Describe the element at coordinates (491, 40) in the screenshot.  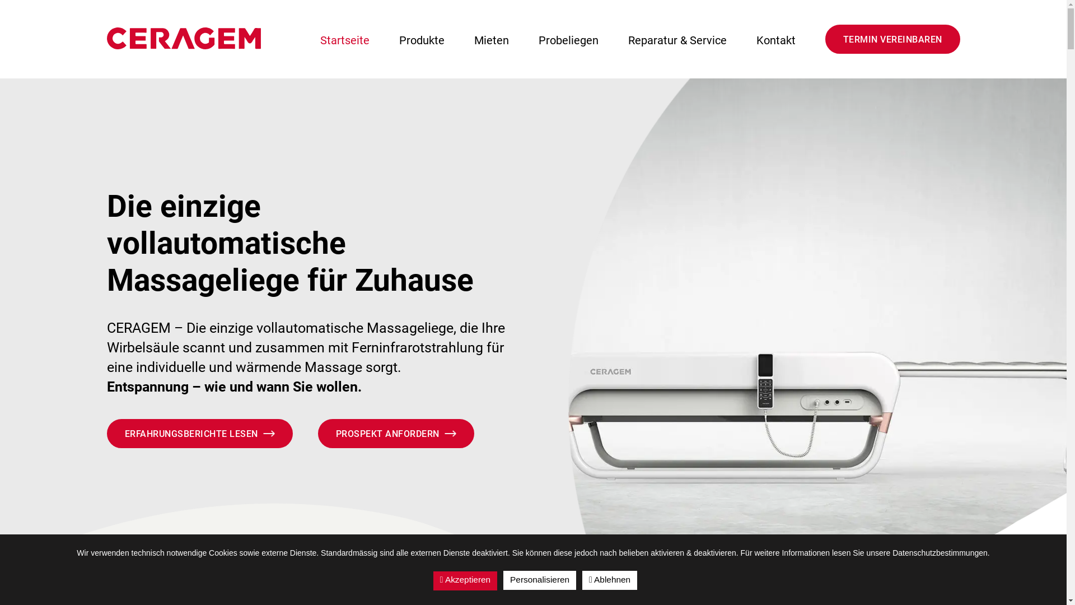
I see `Mieten` at that location.